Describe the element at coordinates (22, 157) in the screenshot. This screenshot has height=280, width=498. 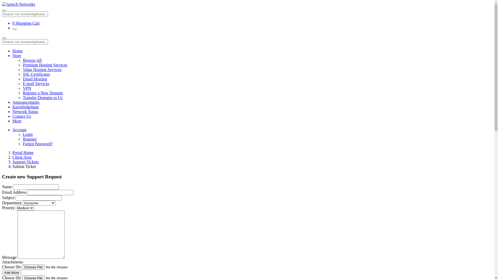
I see `Client Area` at that location.